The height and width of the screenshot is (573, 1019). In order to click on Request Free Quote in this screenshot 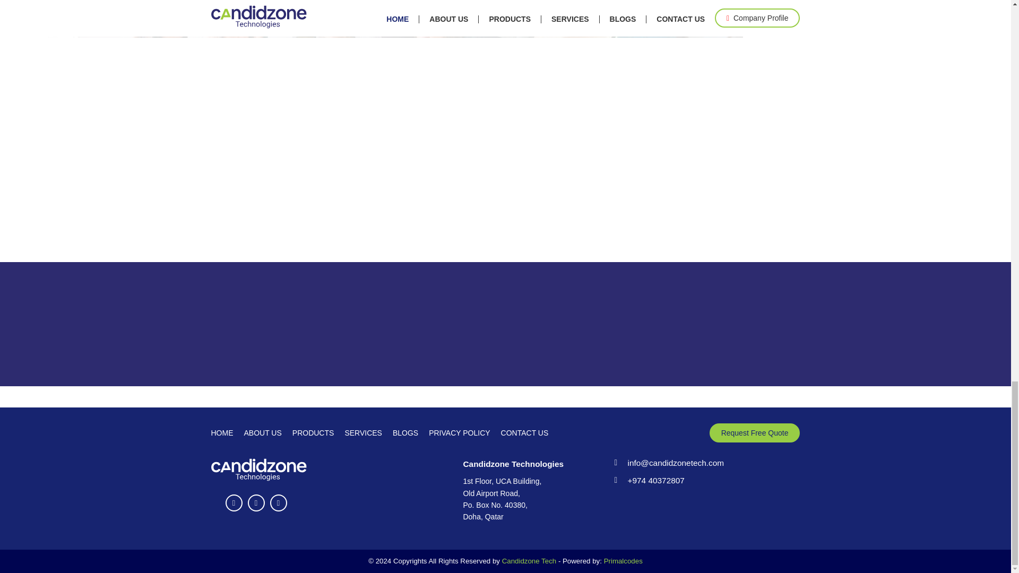, I will do `click(755, 433)`.